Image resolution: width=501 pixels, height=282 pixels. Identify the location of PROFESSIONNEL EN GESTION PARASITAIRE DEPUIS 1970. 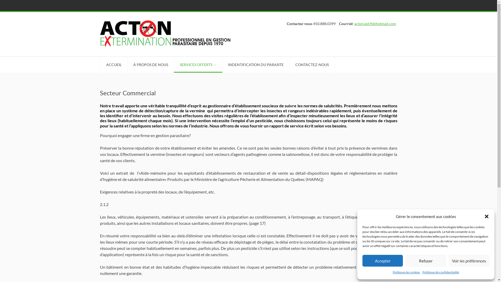
(166, 33).